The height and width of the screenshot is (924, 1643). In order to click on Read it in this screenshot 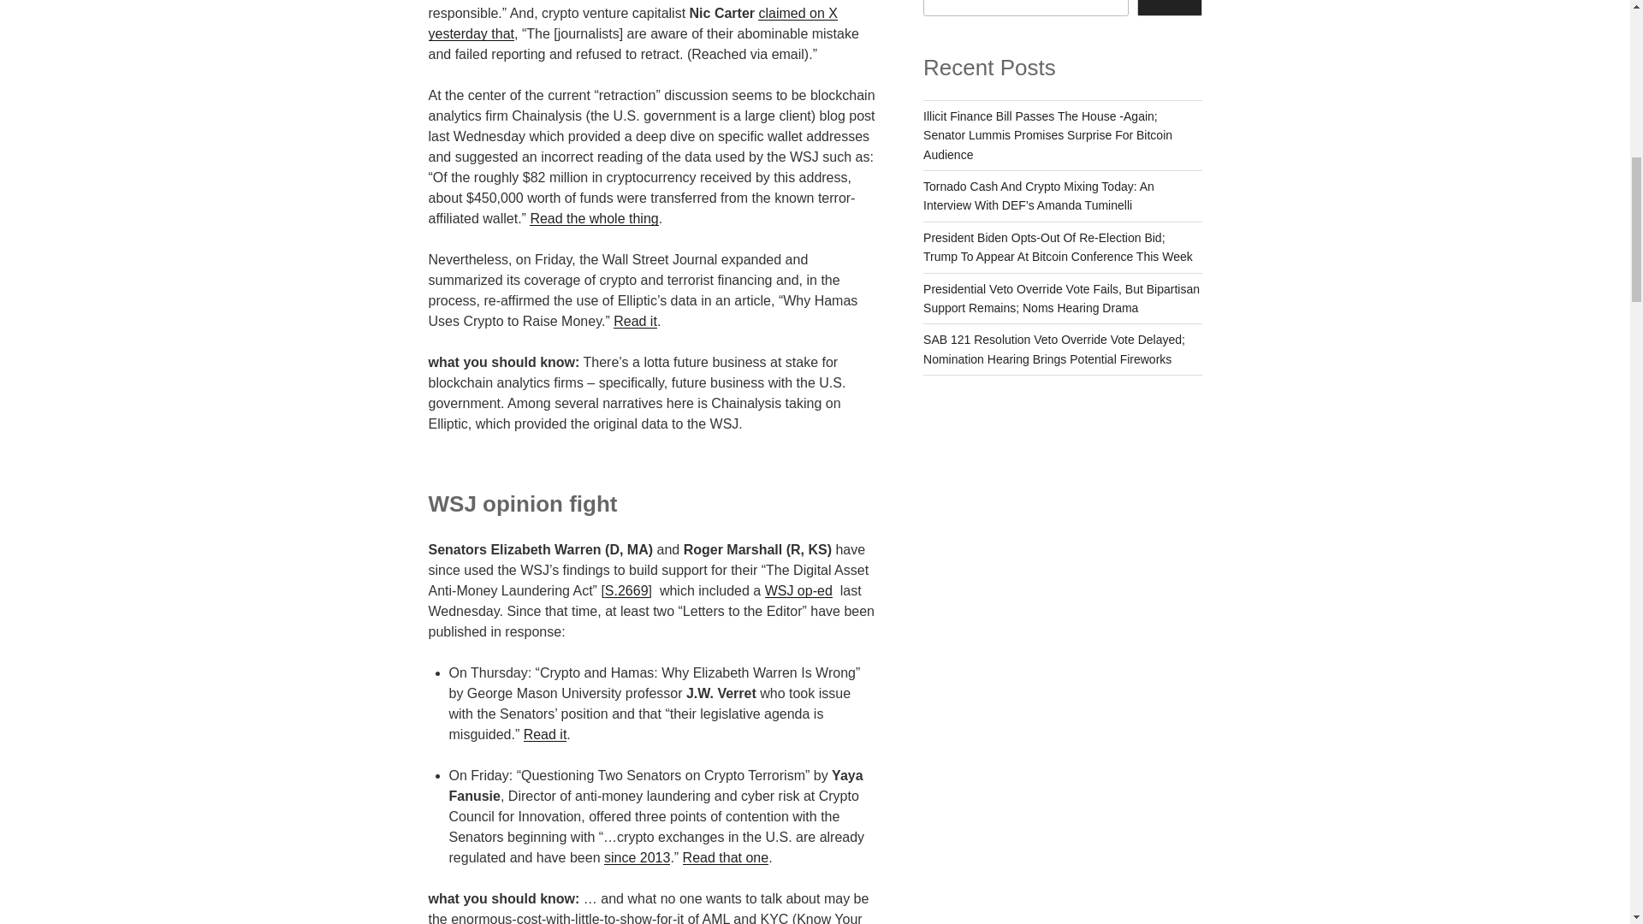, I will do `click(545, 734)`.